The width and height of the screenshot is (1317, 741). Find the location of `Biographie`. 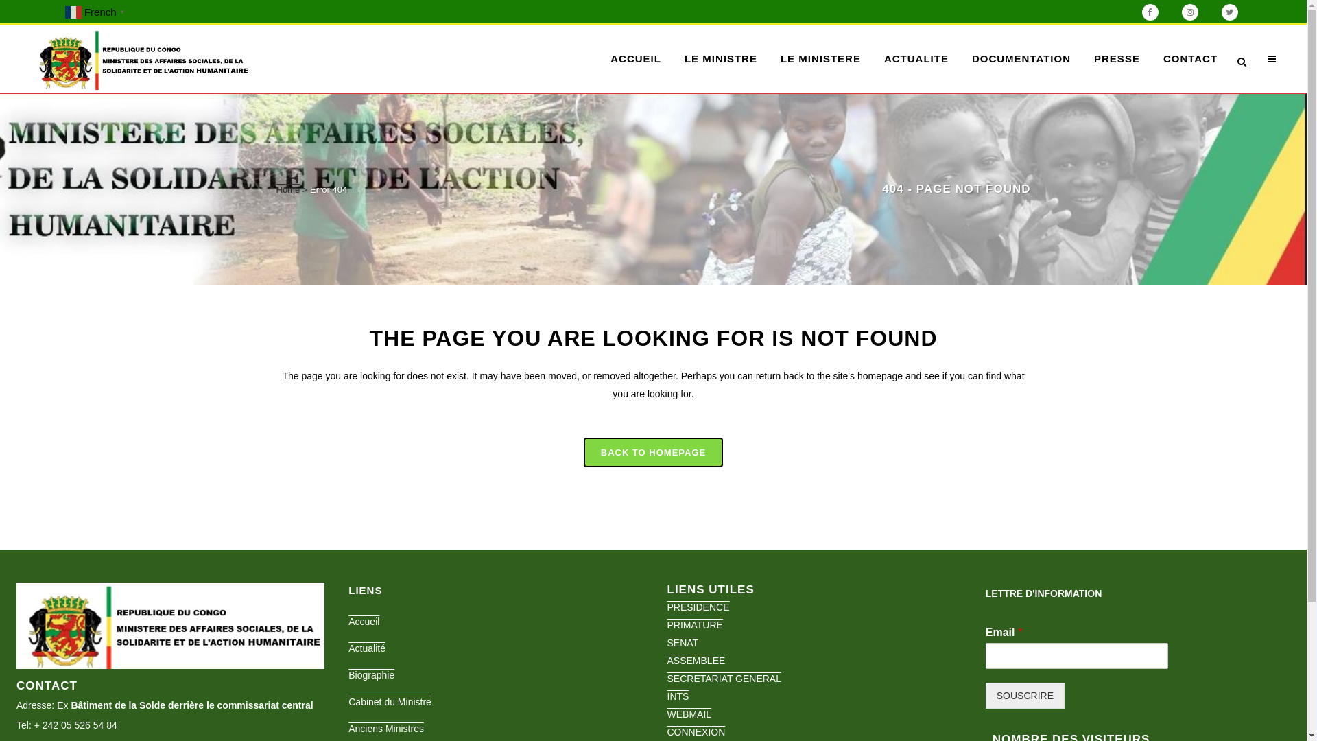

Biographie is located at coordinates (497, 675).